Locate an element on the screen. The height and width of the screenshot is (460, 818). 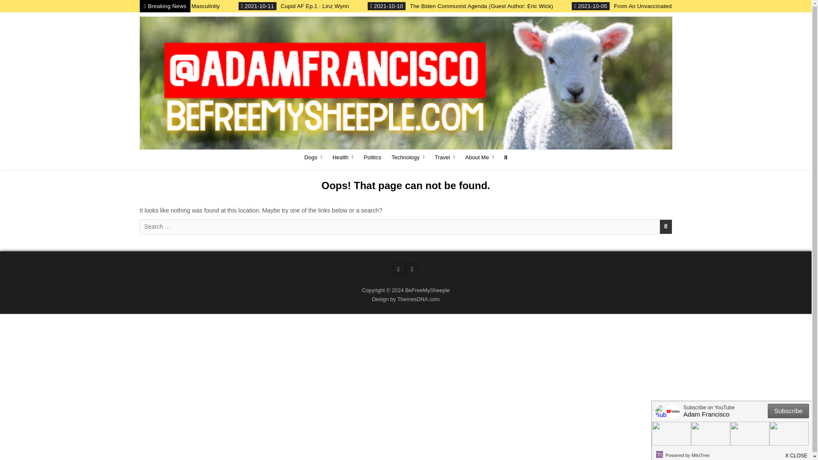
Dogs is located at coordinates (313, 157).